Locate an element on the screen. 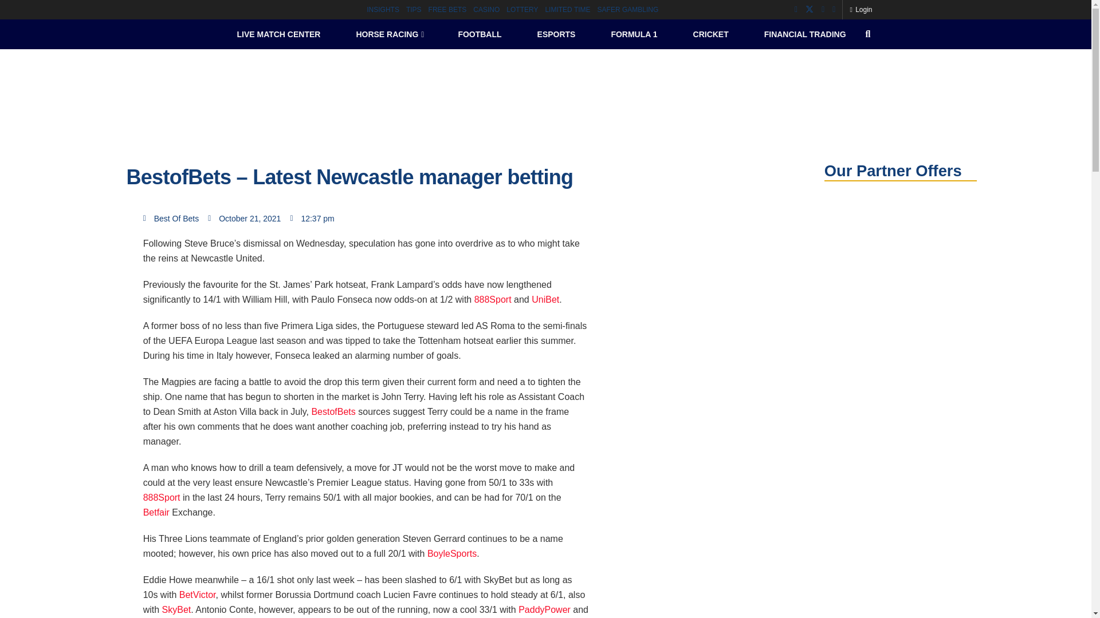 Image resolution: width=1100 pixels, height=618 pixels. ESPORTS is located at coordinates (556, 34).